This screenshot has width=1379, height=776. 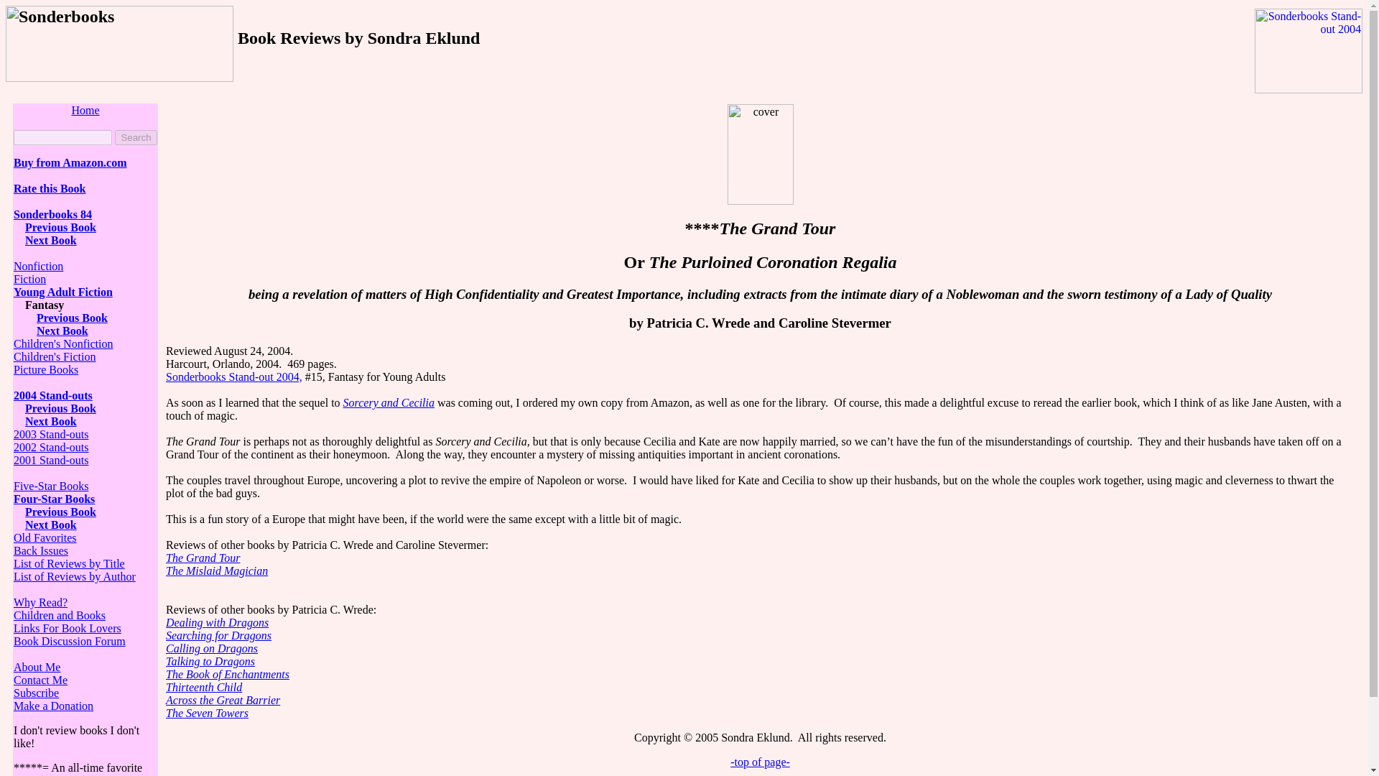 I want to click on Contact Me, so click(x=40, y=680).